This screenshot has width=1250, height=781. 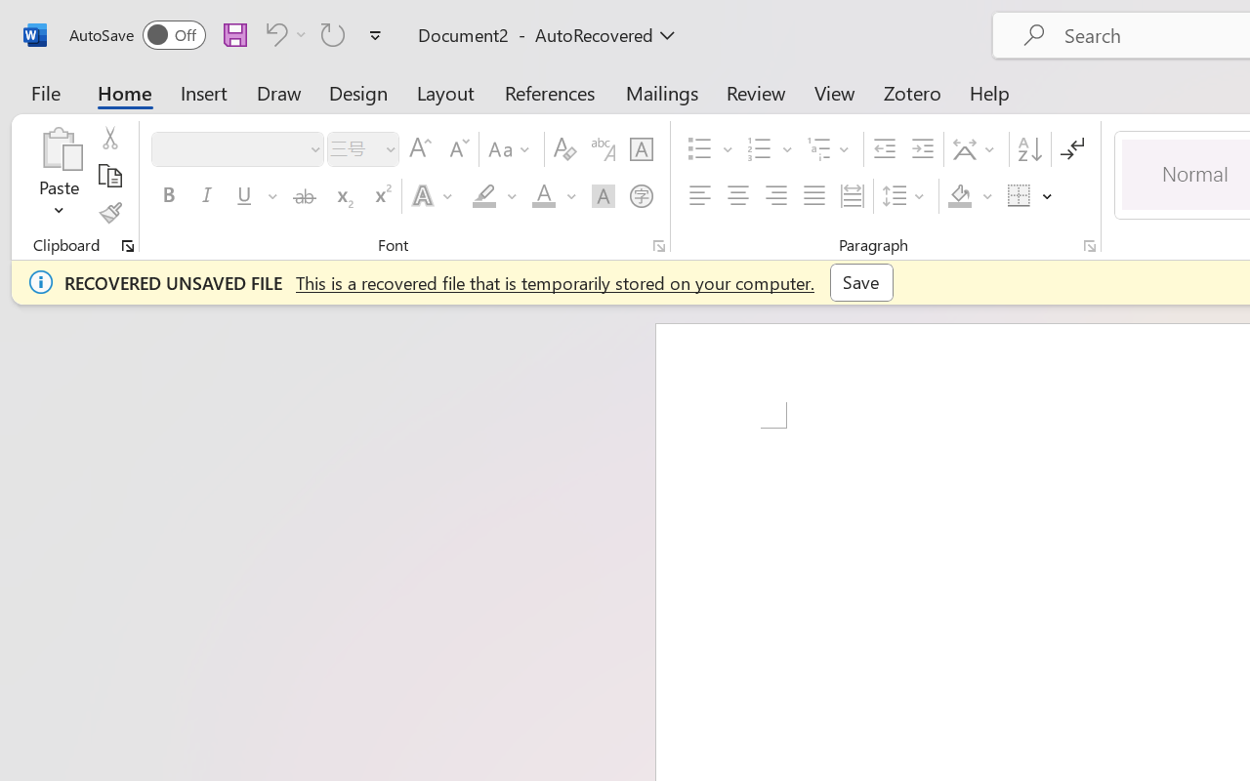 I want to click on Asian Layout, so click(x=977, y=149).